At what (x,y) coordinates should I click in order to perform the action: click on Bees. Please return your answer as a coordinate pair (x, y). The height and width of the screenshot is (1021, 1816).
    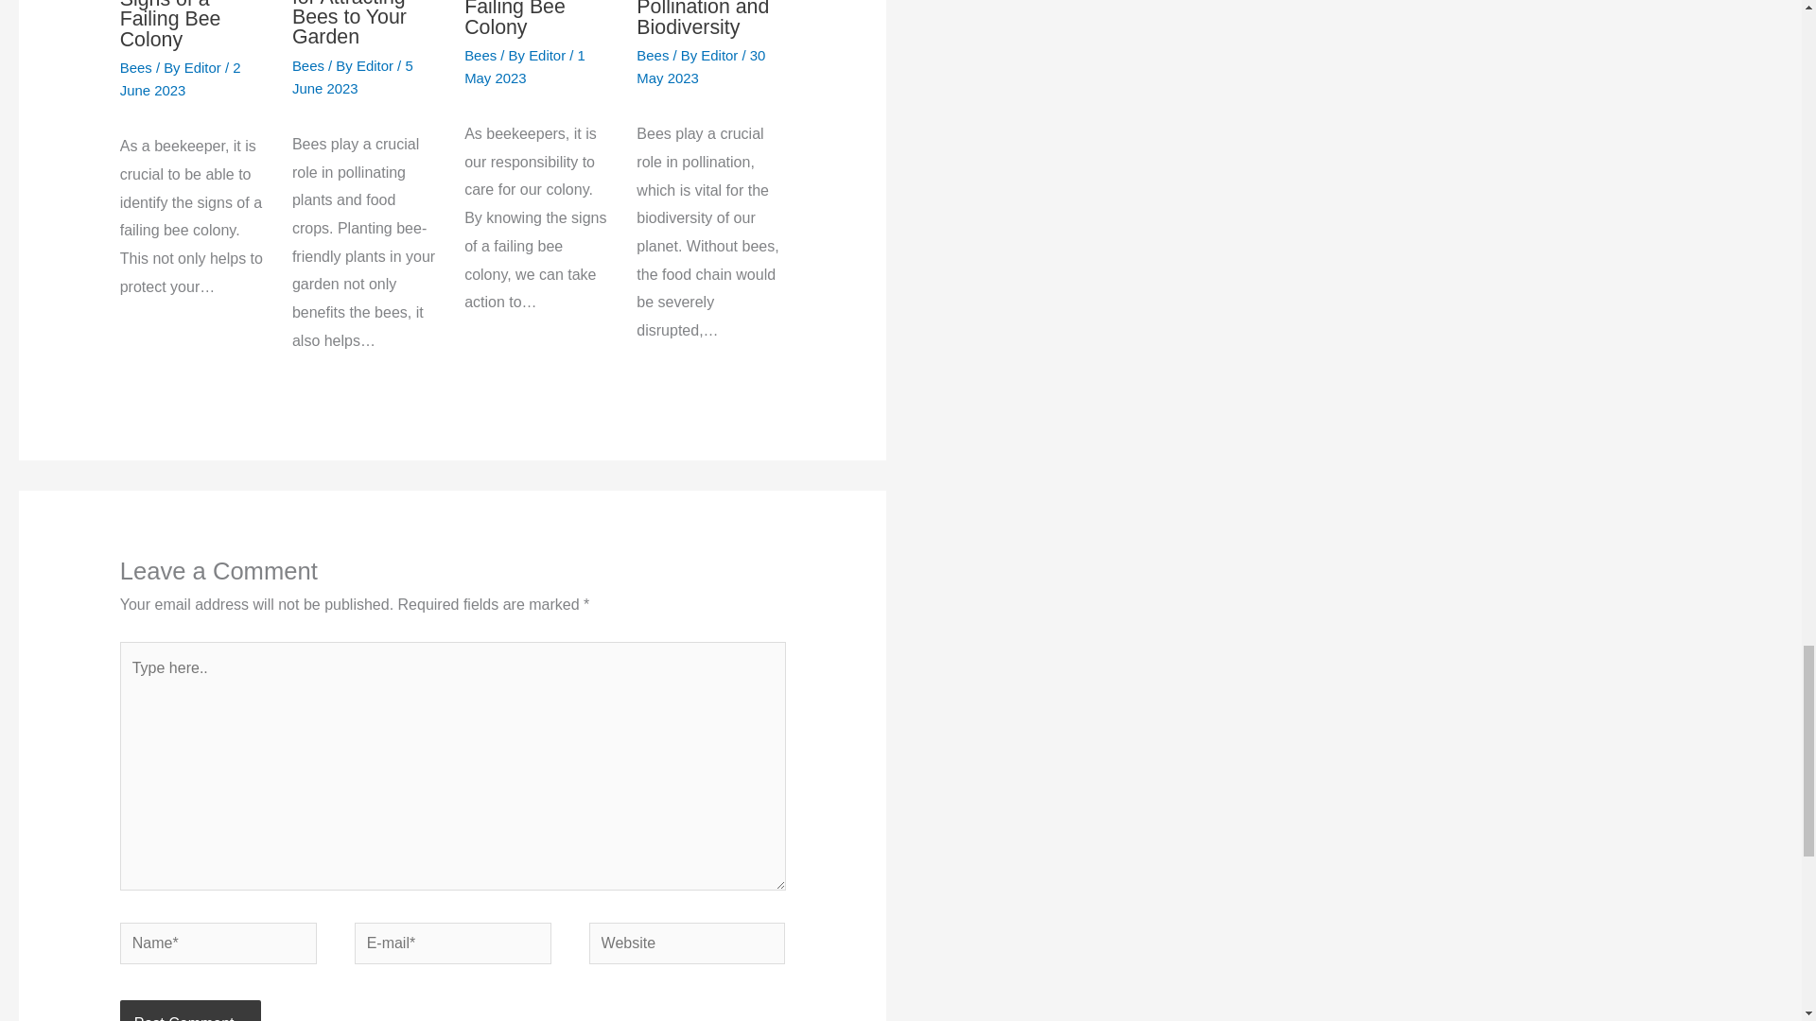
    Looking at the image, I should click on (480, 55).